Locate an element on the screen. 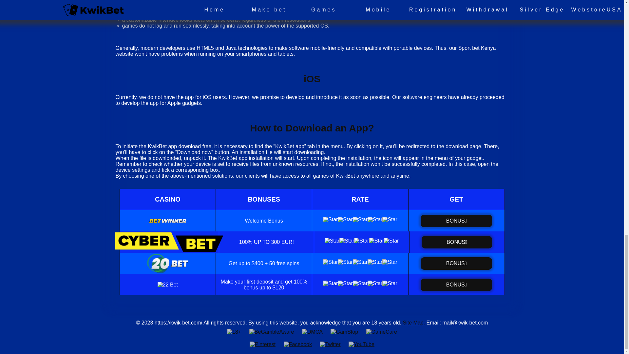 This screenshot has width=629, height=354. Cyber Bet is located at coordinates (457, 242).